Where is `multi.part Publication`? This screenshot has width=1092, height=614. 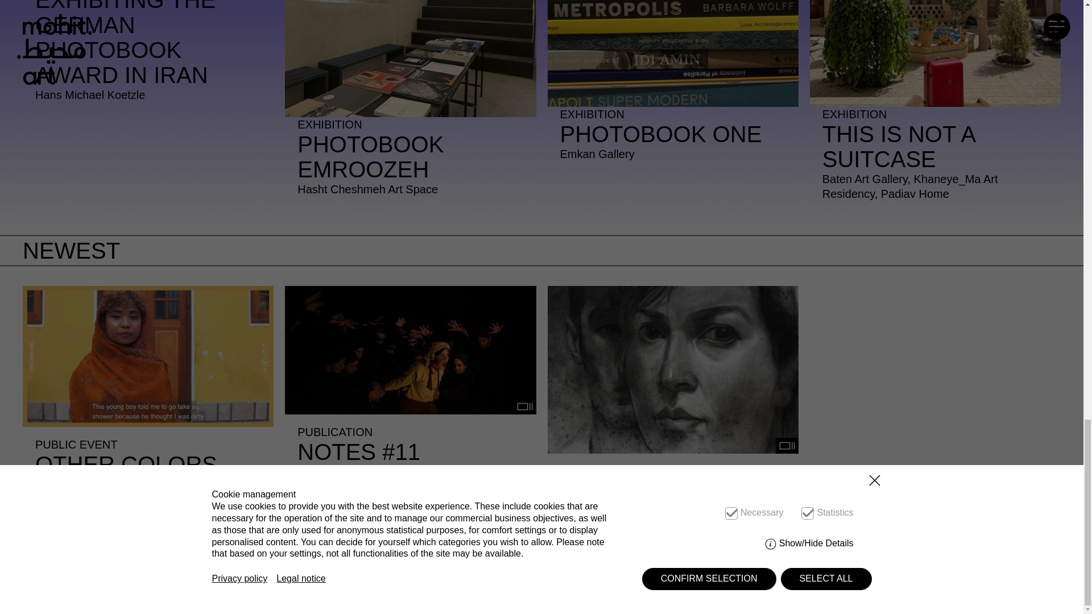
multi.part Publication is located at coordinates (672, 85).